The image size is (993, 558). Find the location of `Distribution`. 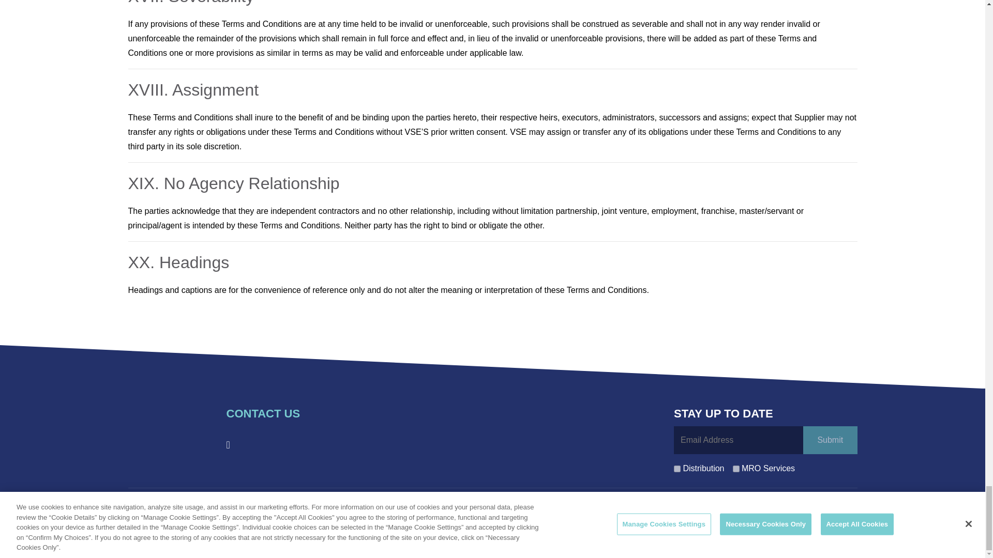

Distribution is located at coordinates (677, 468).